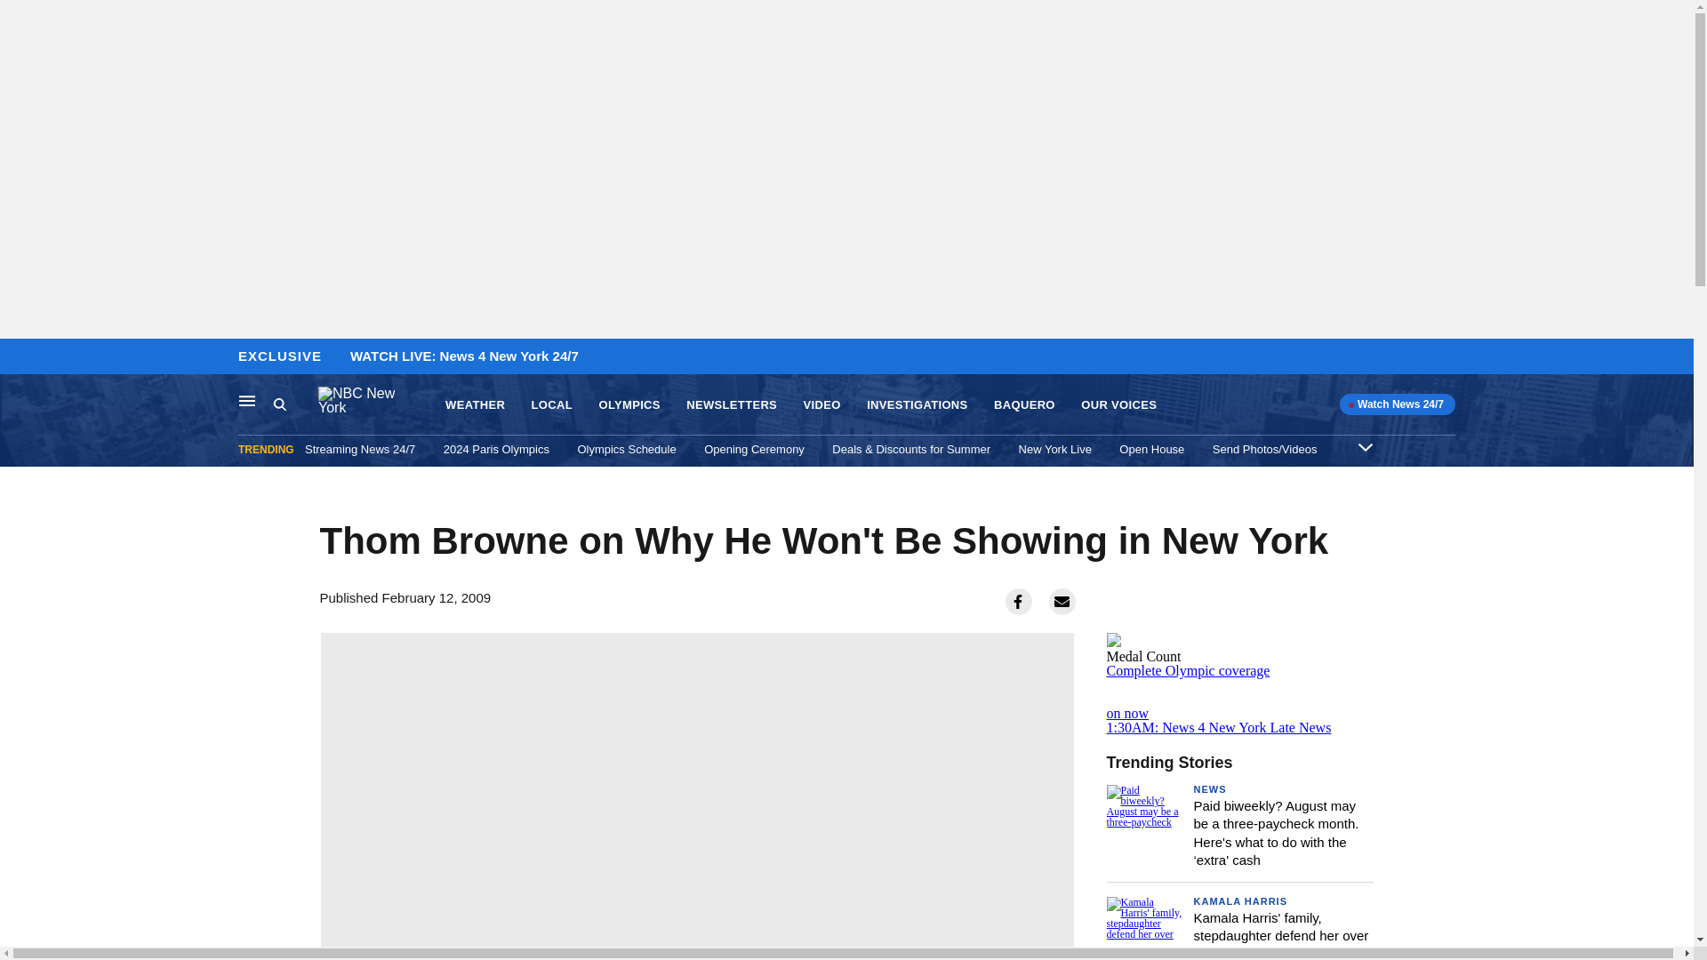 This screenshot has height=960, width=1707. Describe the element at coordinates (626, 449) in the screenshot. I see `Olympics Schedule` at that location.